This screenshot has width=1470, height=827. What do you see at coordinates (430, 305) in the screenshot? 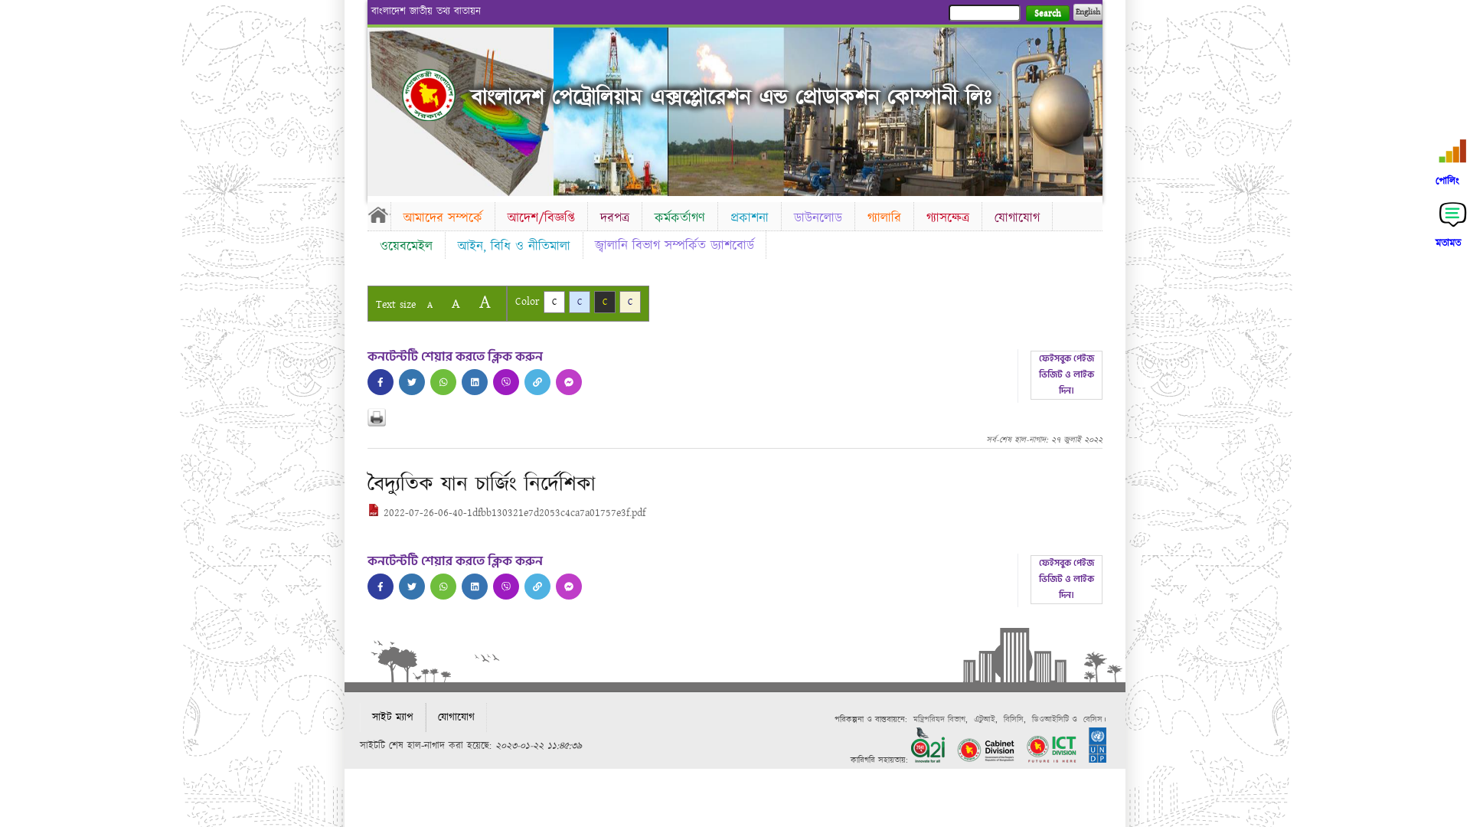
I see `A` at bounding box center [430, 305].